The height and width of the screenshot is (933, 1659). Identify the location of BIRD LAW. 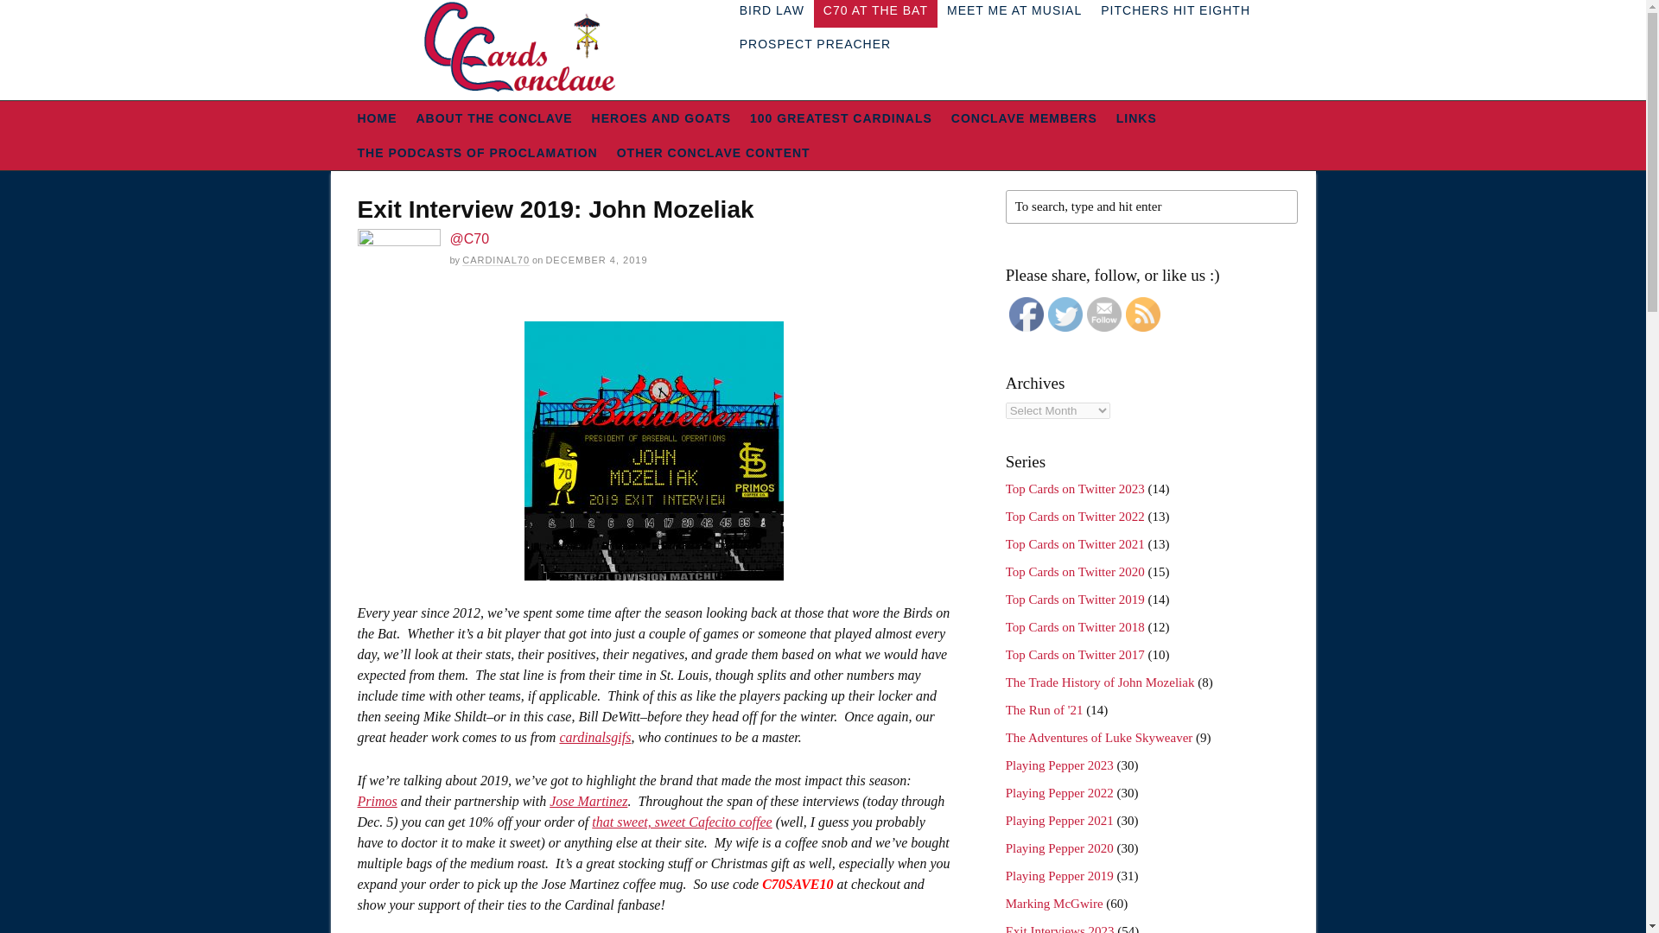
(772, 14).